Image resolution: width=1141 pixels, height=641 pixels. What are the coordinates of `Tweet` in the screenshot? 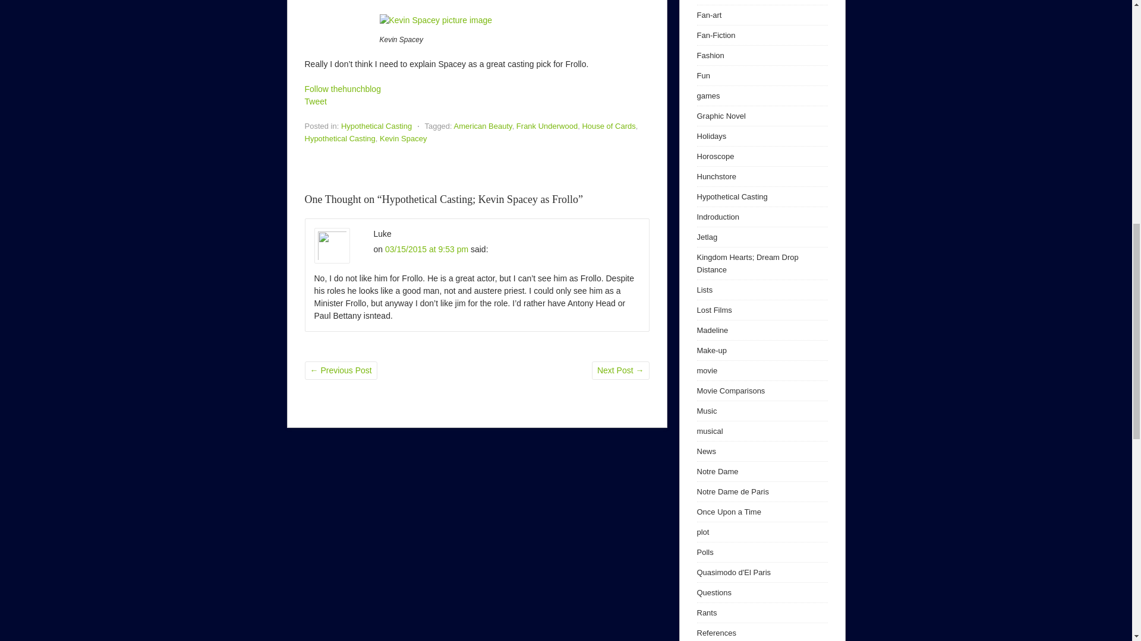 It's located at (315, 101).